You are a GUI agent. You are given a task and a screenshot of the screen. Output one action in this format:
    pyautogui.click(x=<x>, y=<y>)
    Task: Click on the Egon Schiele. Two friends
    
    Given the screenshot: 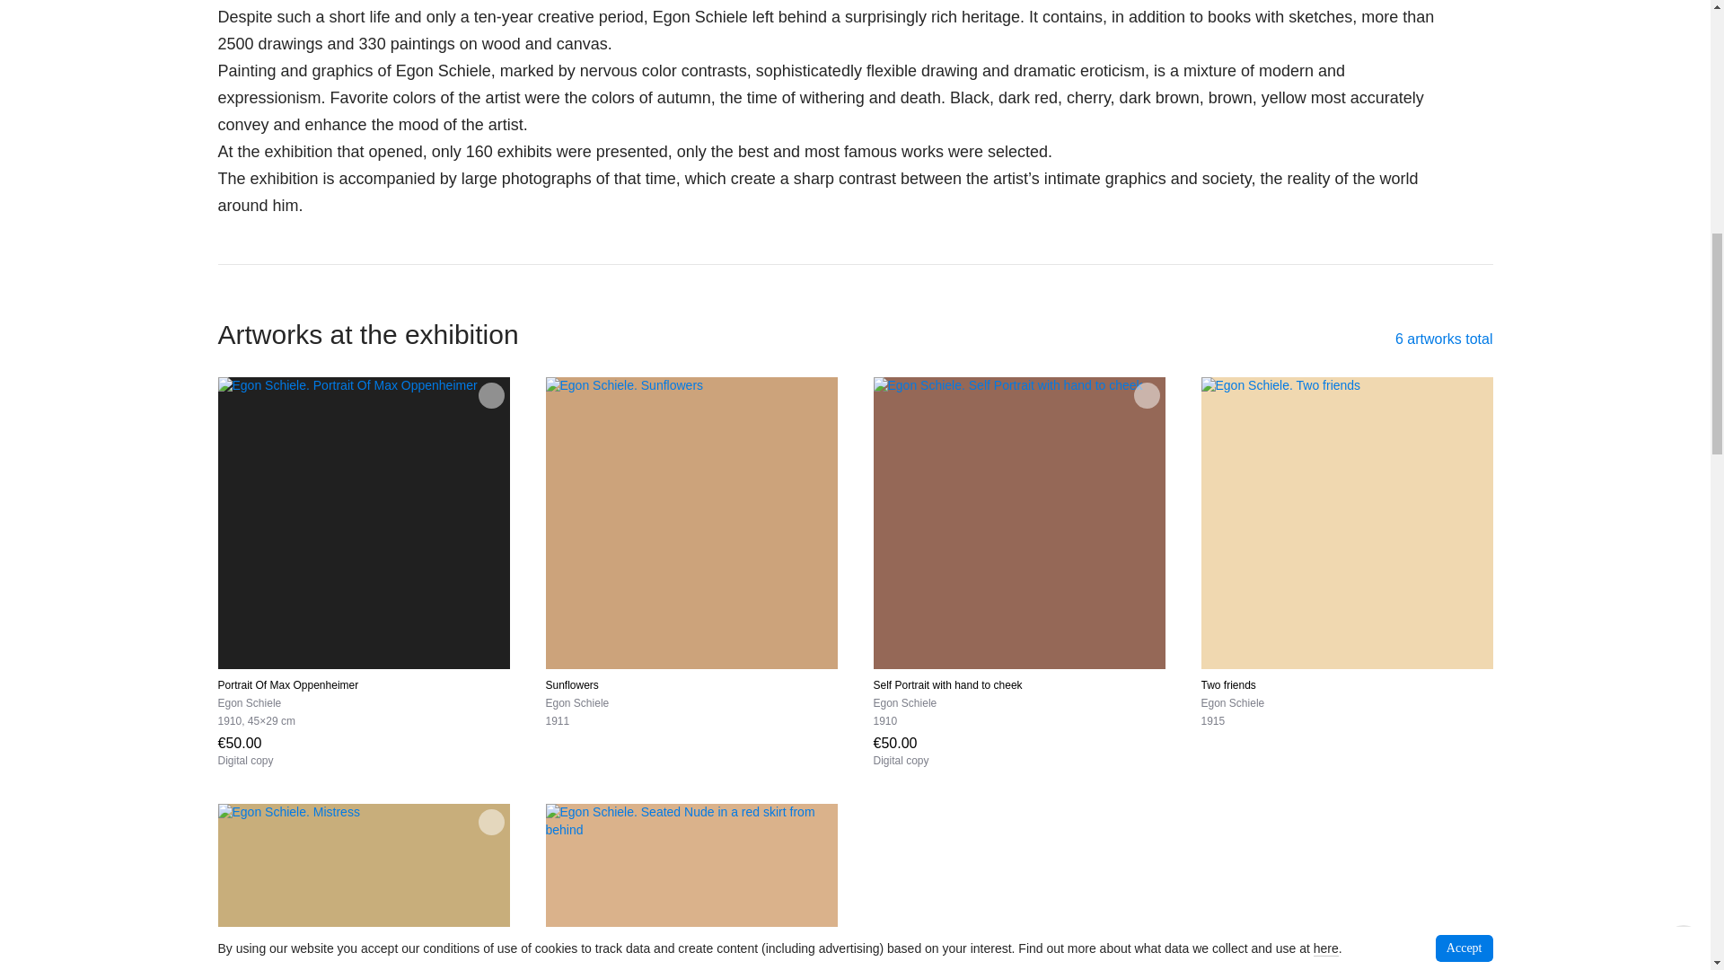 What is the action you would take?
    pyautogui.click(x=1347, y=523)
    